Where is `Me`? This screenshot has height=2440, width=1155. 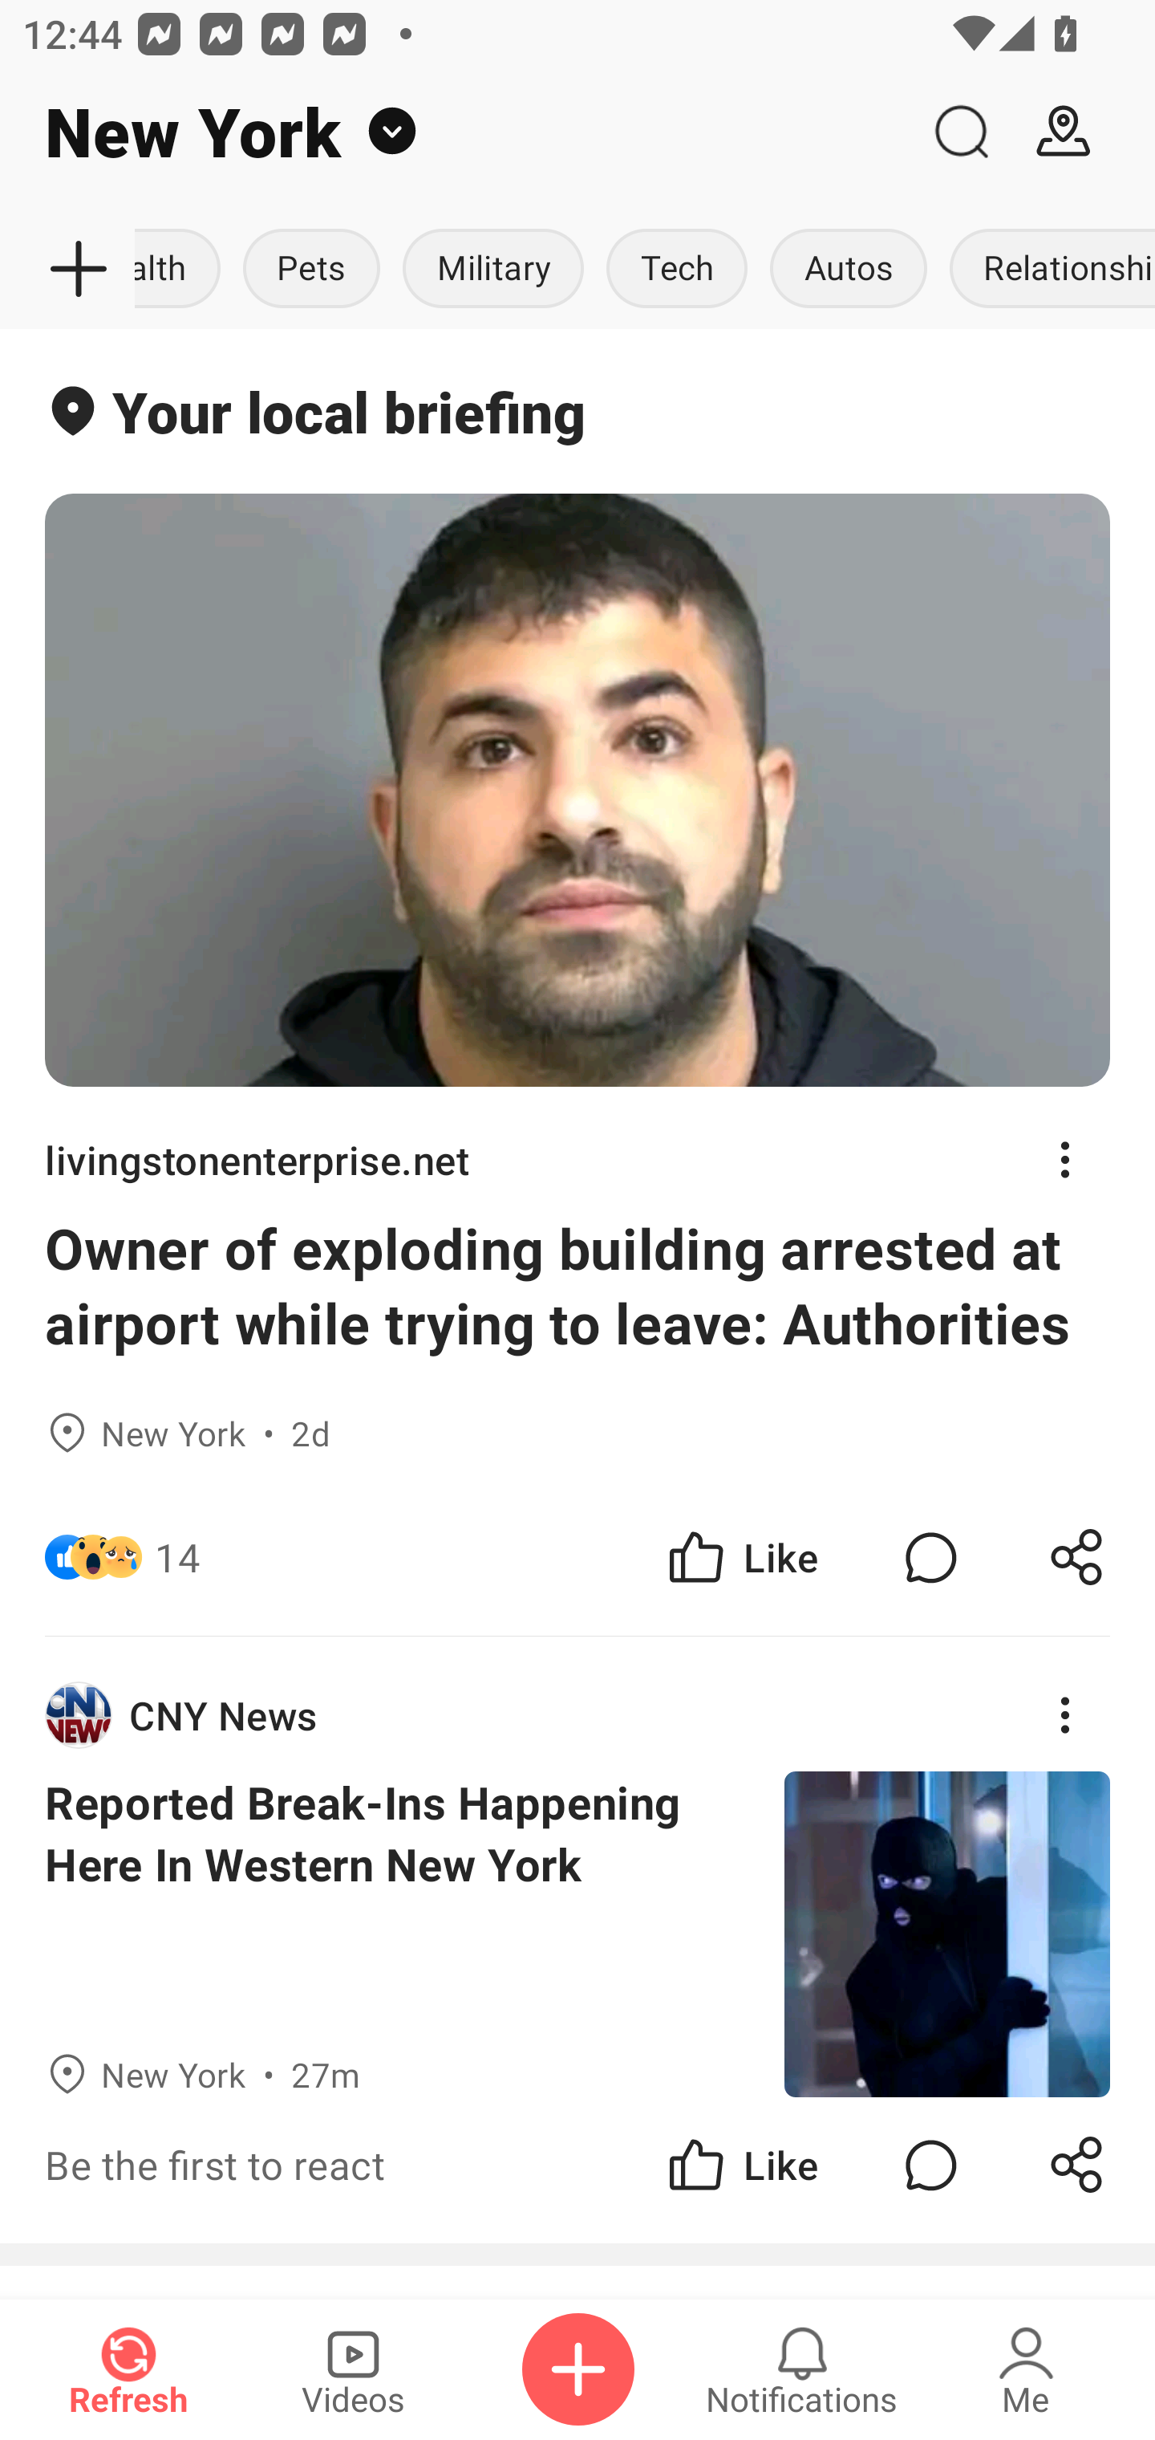 Me is located at coordinates (1026, 2369).